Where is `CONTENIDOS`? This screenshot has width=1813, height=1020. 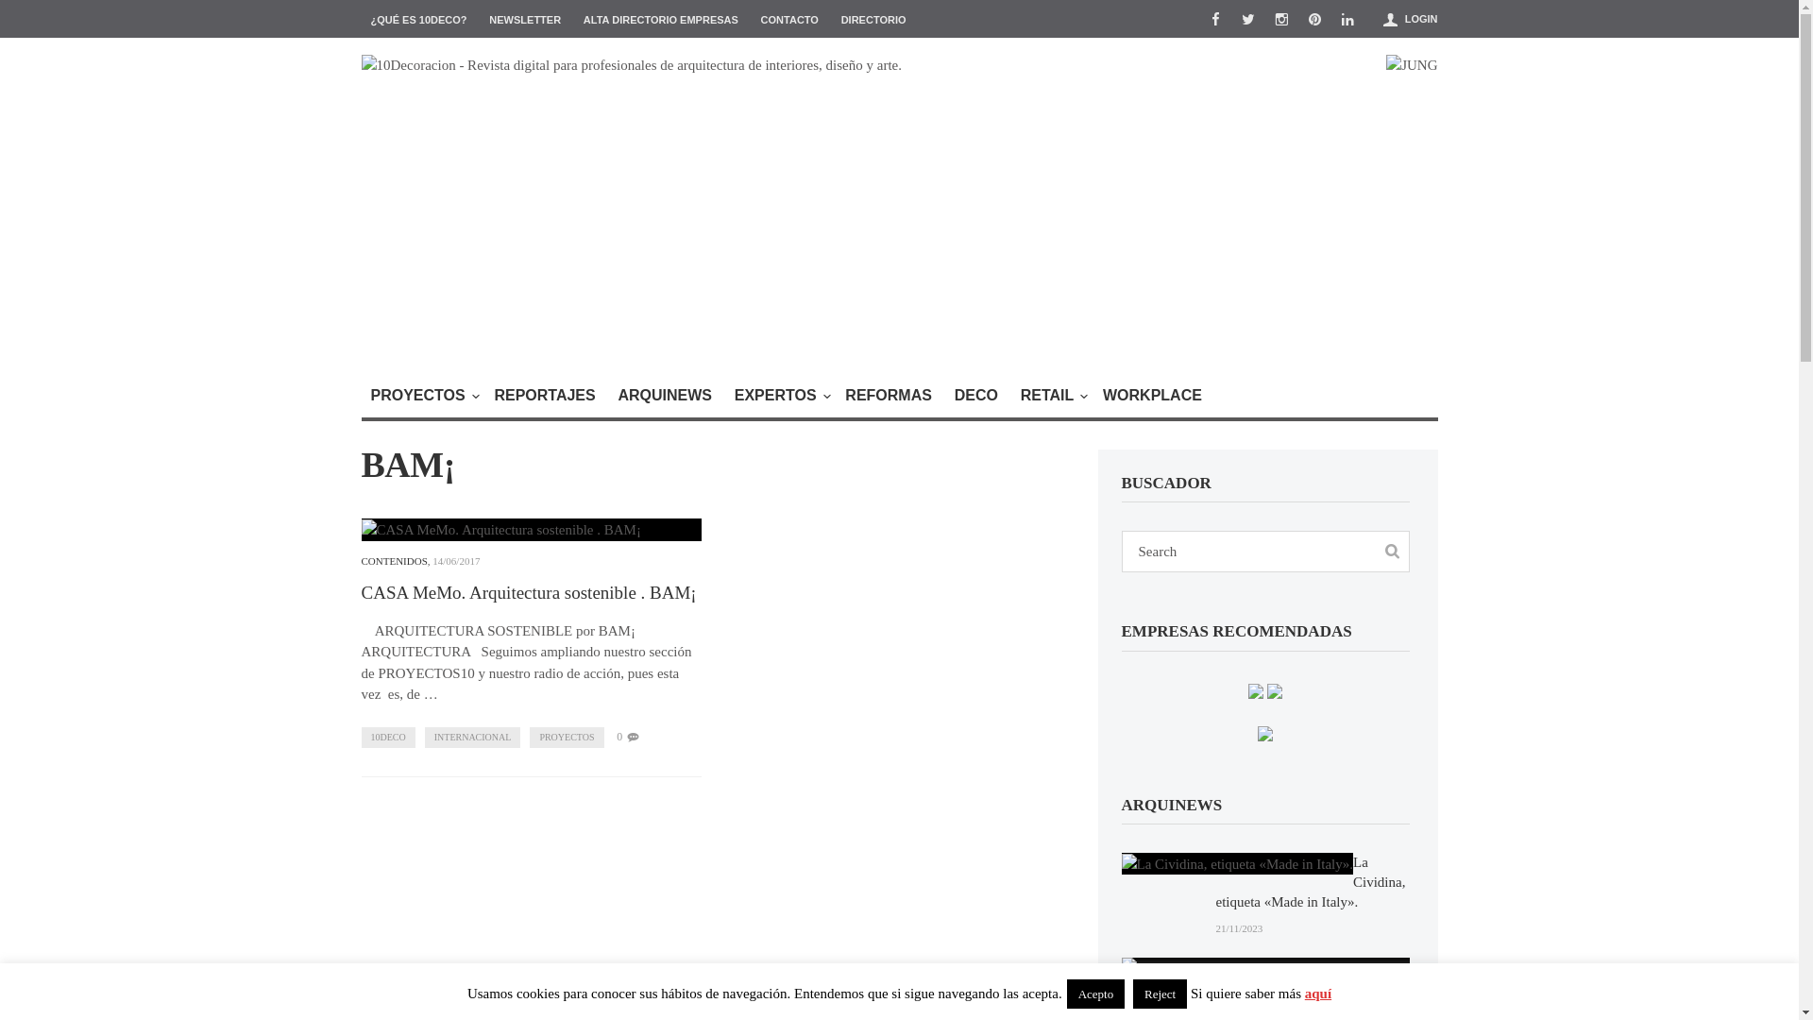
CONTENIDOS is located at coordinates (394, 561).